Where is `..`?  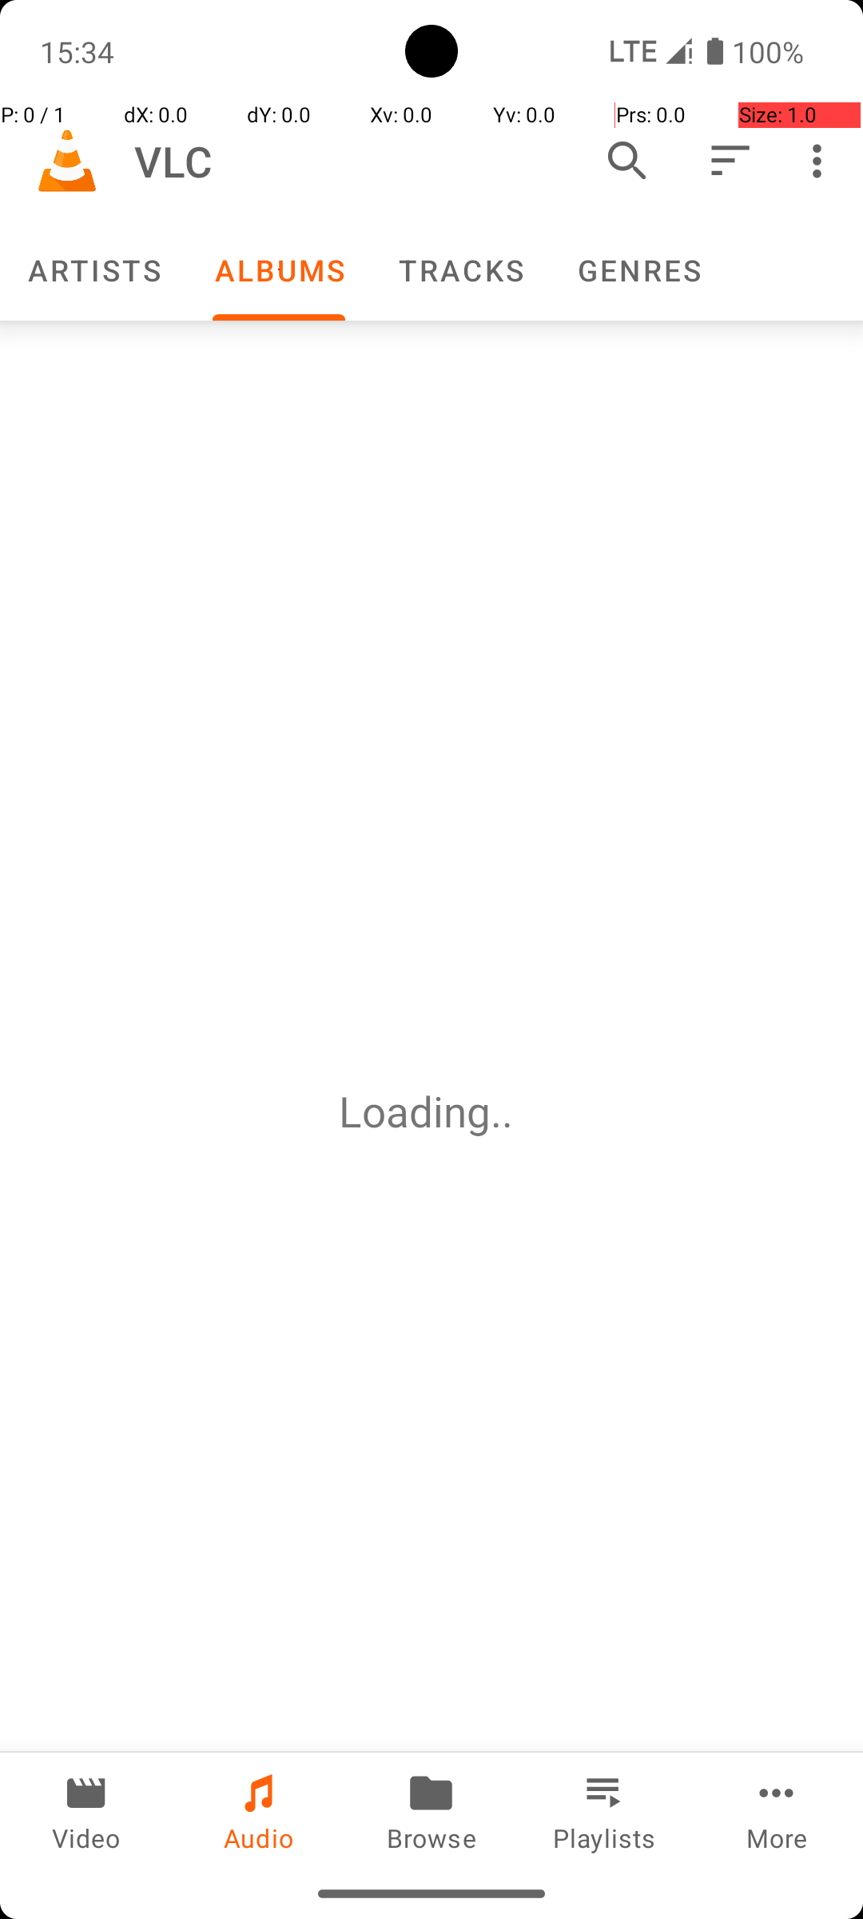 .. is located at coordinates (507, 1111).